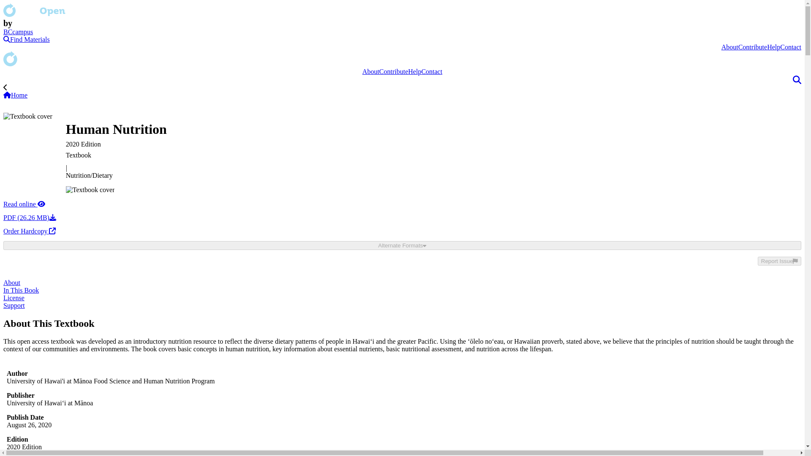  What do you see at coordinates (779, 261) in the screenshot?
I see `Report Issue` at bounding box center [779, 261].